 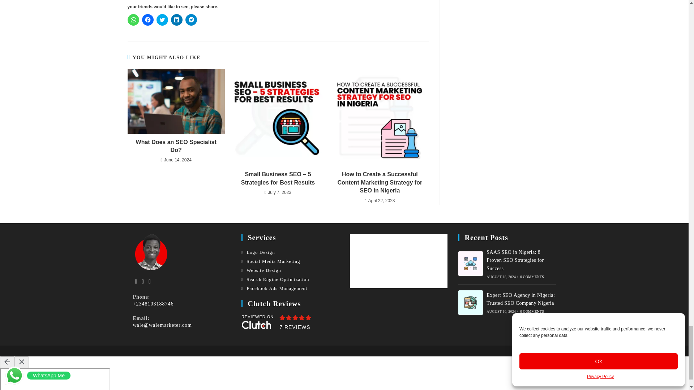 What do you see at coordinates (147, 19) in the screenshot?
I see `Click to share on Facebook` at bounding box center [147, 19].